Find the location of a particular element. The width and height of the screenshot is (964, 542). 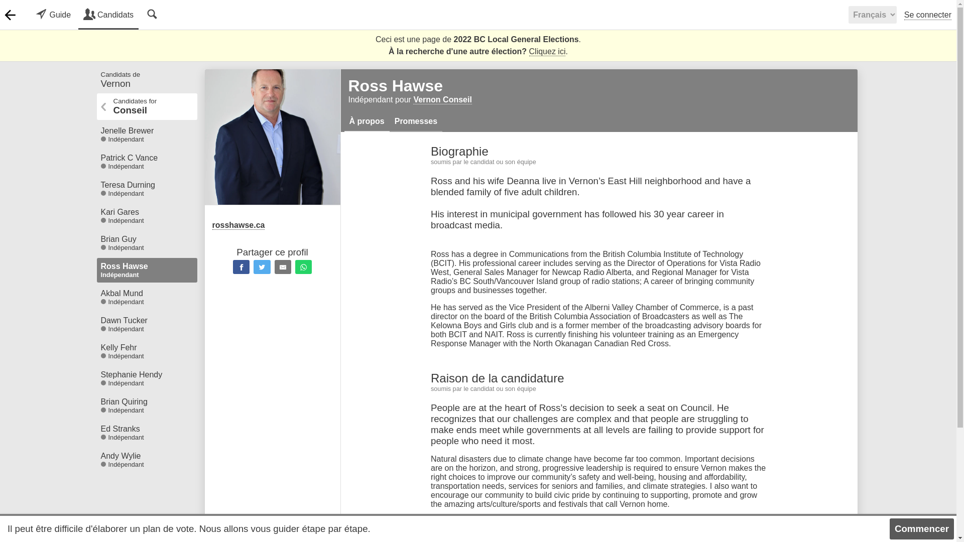

Accueil VoteMate is located at coordinates (10, 15).